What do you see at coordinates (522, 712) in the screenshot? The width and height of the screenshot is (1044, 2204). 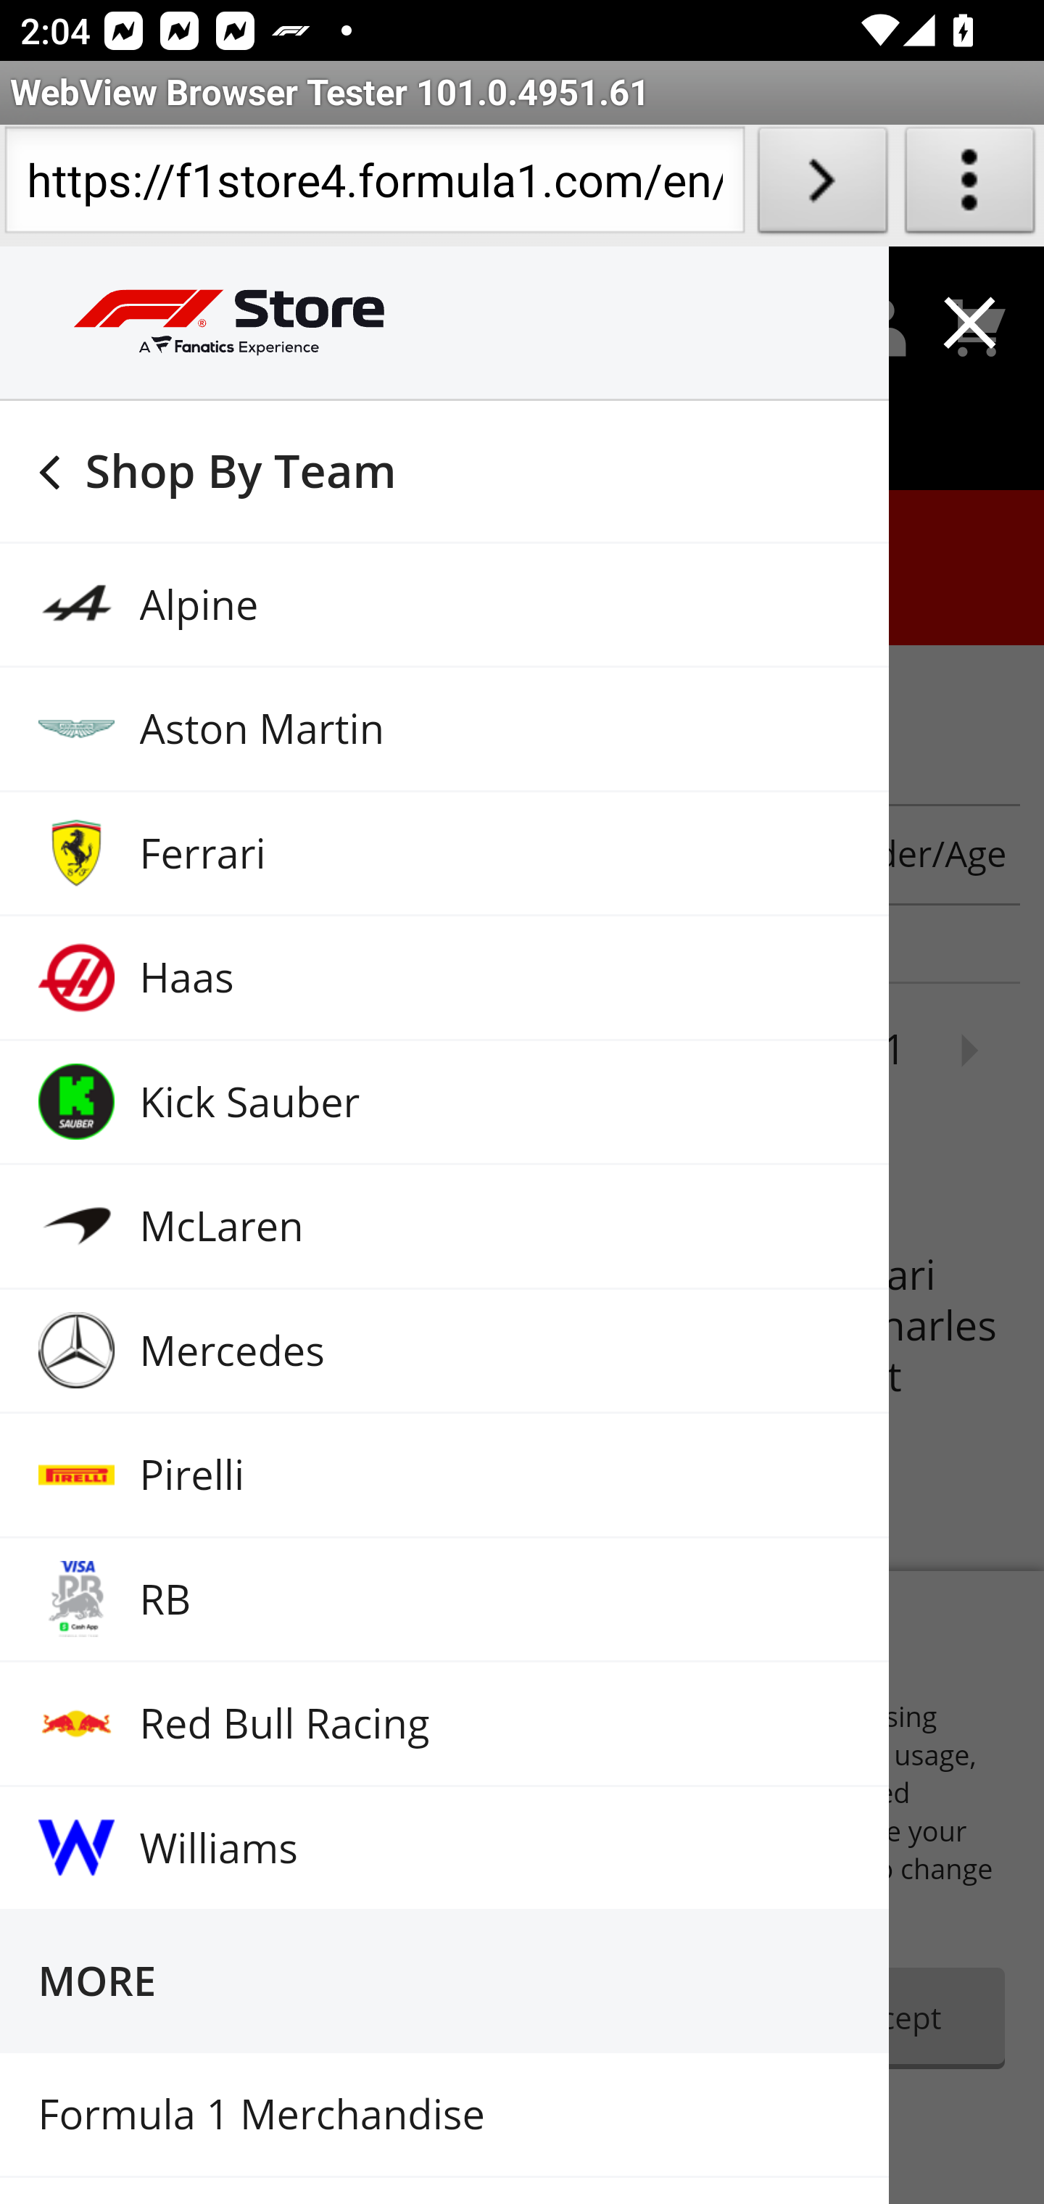 I see `TEAMWEAR` at bounding box center [522, 712].